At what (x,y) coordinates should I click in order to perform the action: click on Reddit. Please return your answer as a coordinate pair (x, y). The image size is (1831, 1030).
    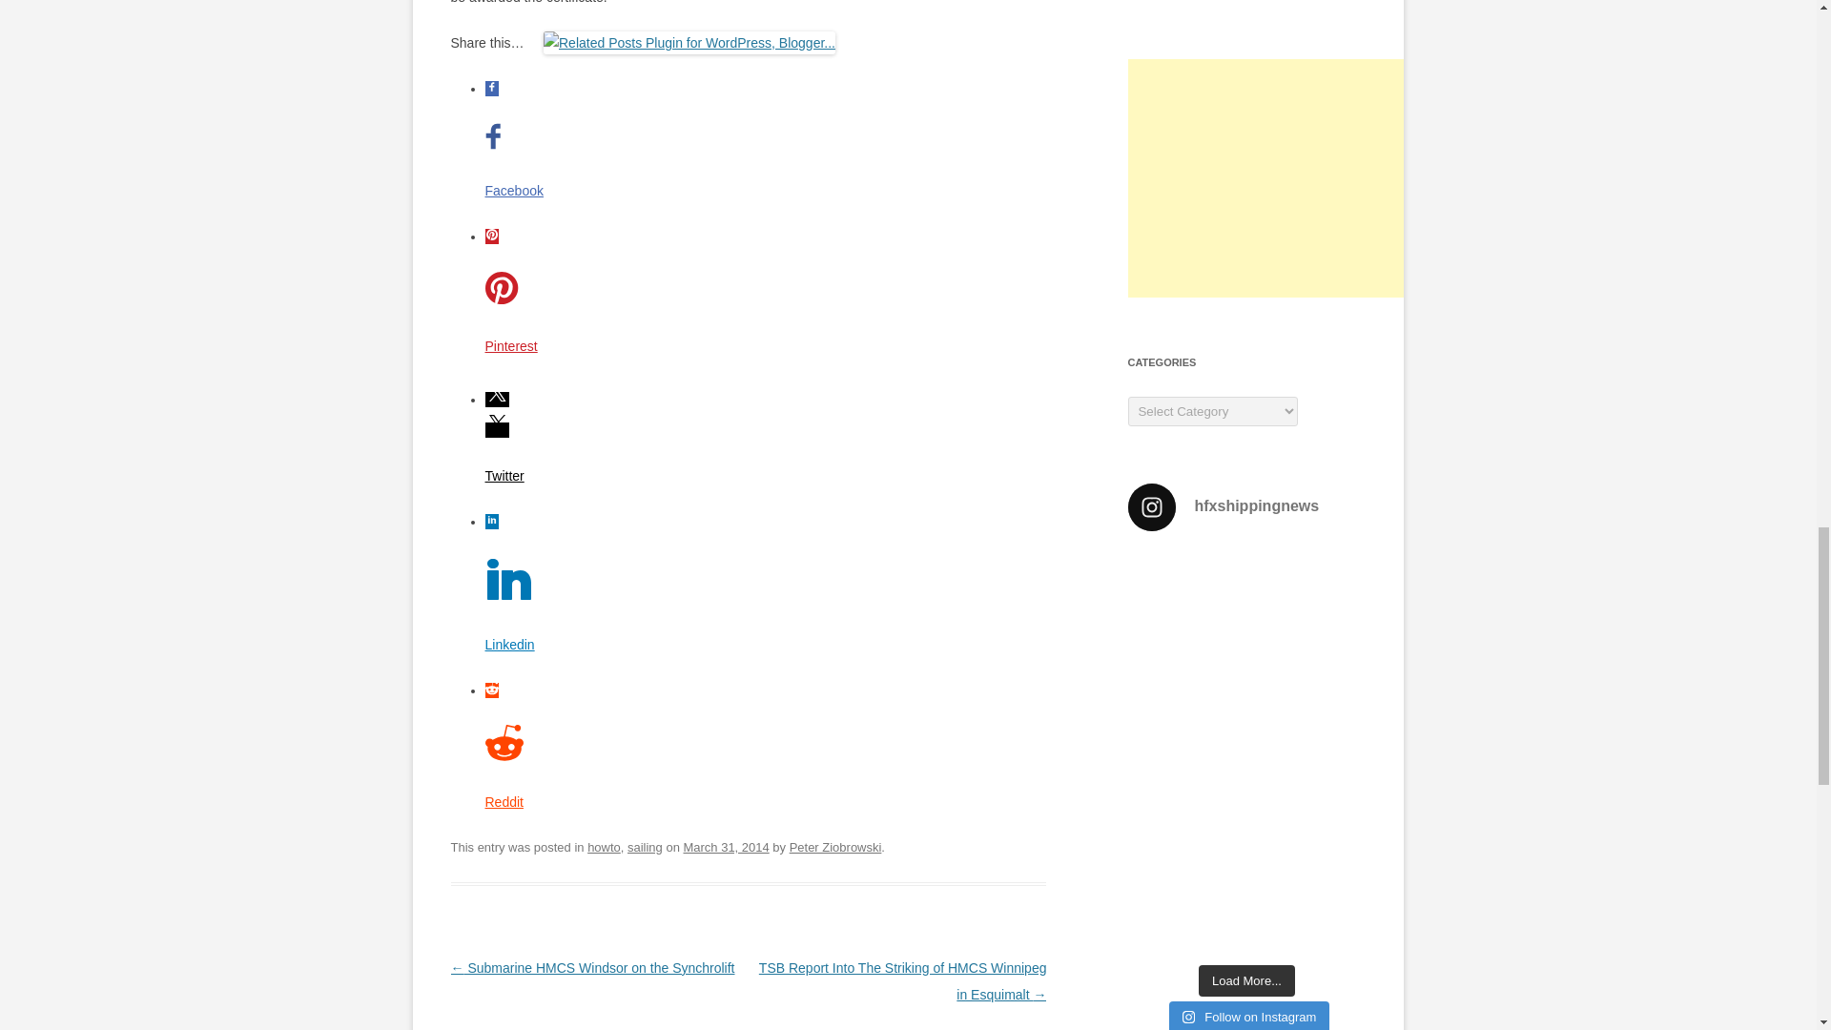
    Looking at the image, I should click on (513, 802).